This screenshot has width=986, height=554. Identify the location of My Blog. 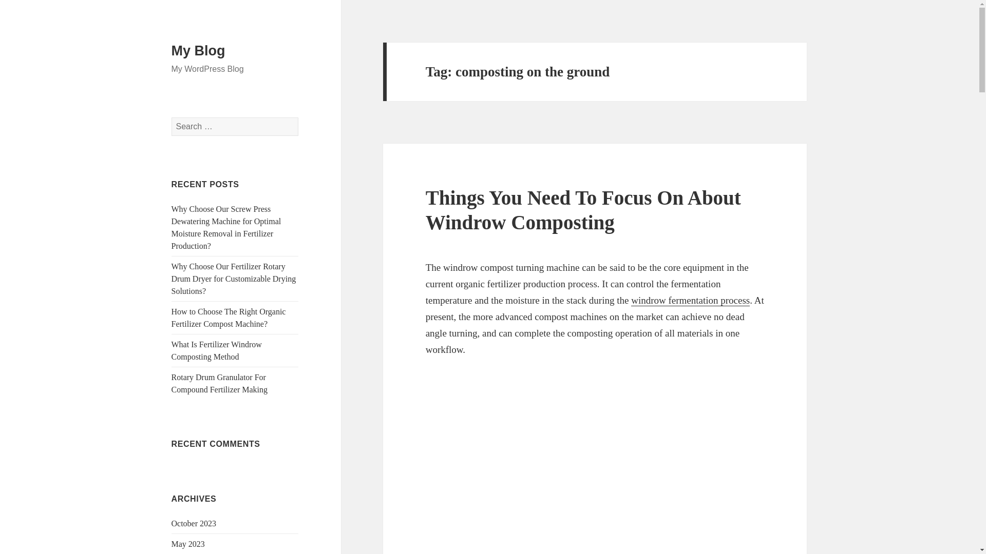
(198, 51).